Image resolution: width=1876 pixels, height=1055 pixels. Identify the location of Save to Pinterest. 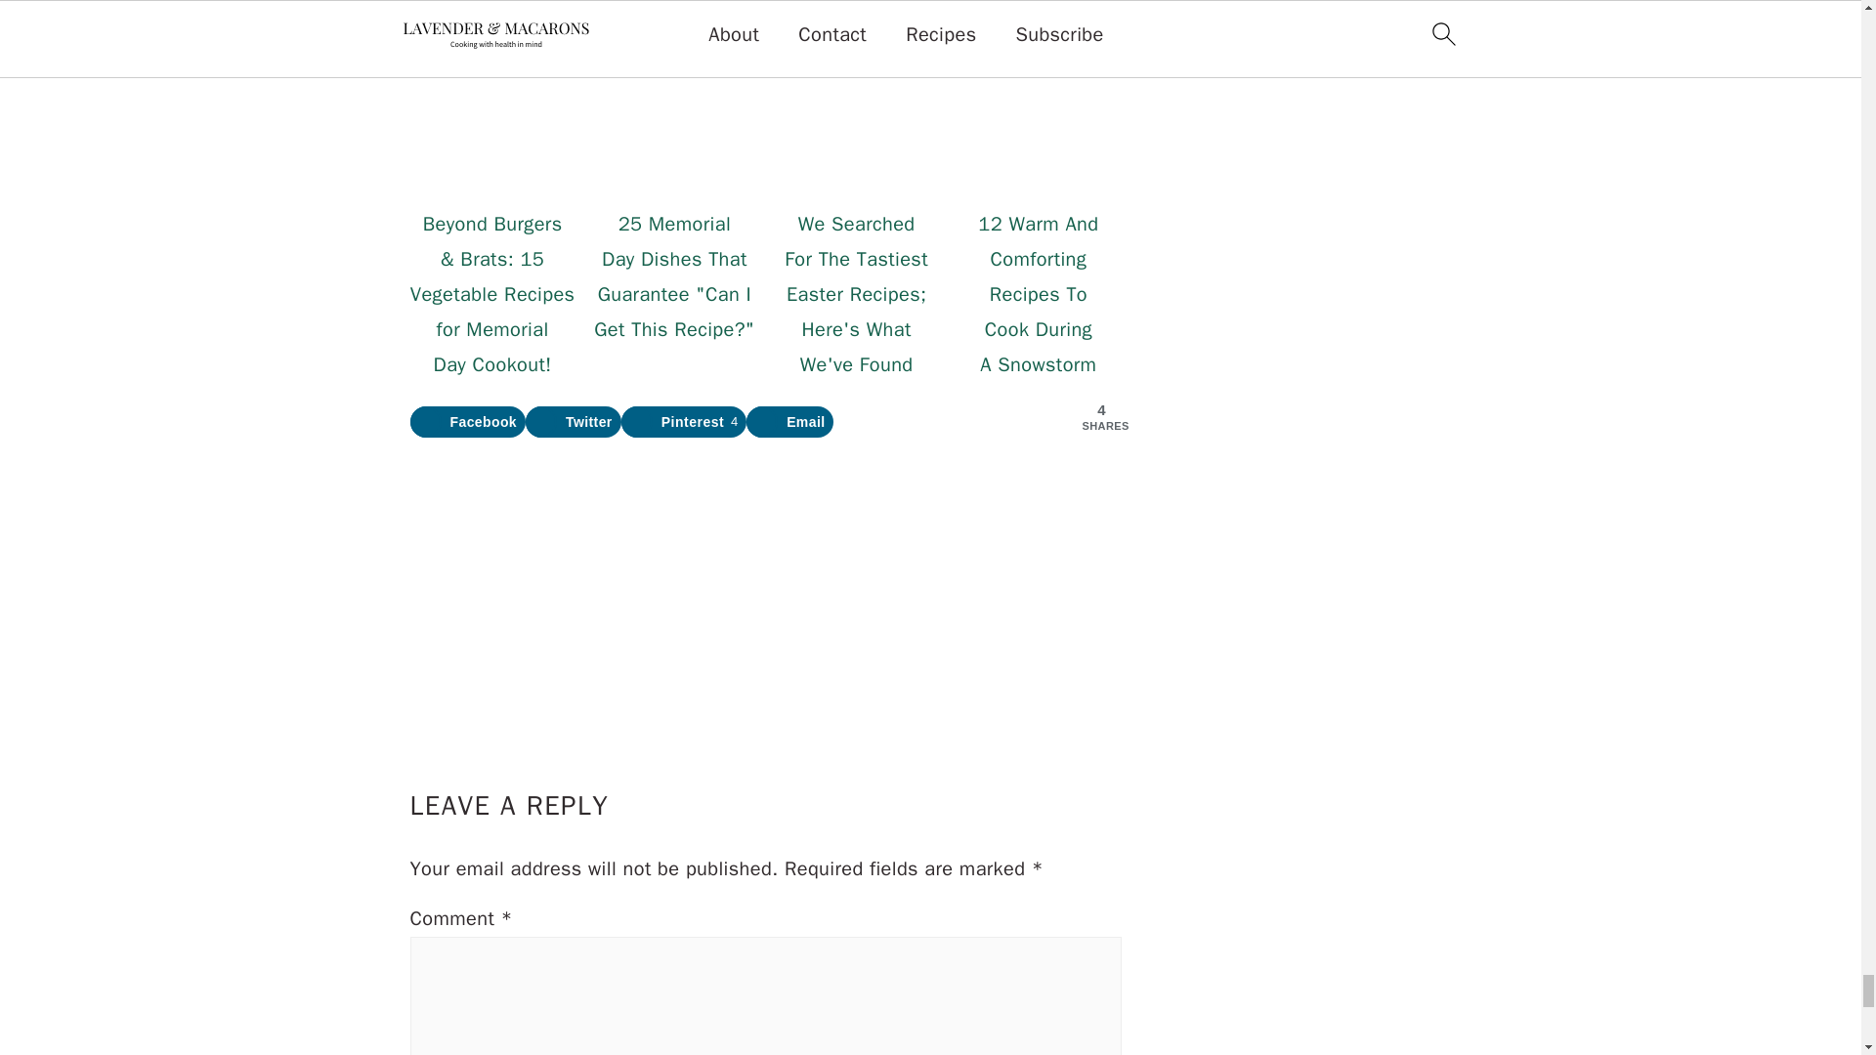
(684, 422).